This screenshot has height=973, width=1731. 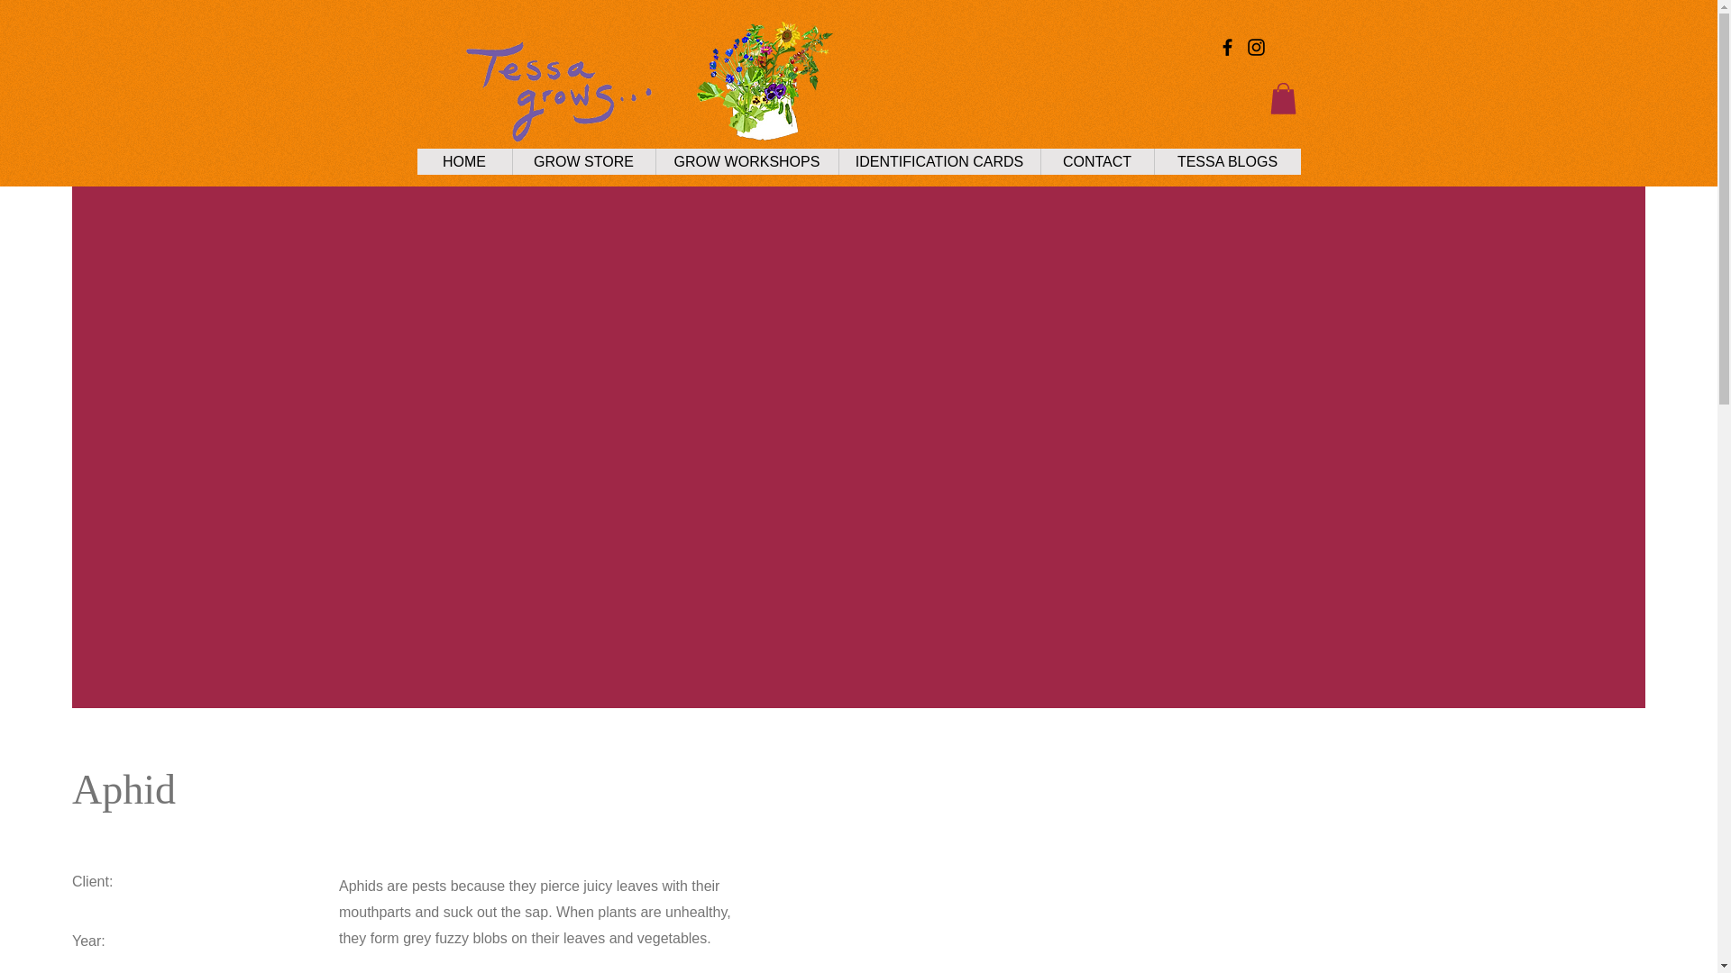 What do you see at coordinates (1228, 162) in the screenshot?
I see `TESSA BLOGS` at bounding box center [1228, 162].